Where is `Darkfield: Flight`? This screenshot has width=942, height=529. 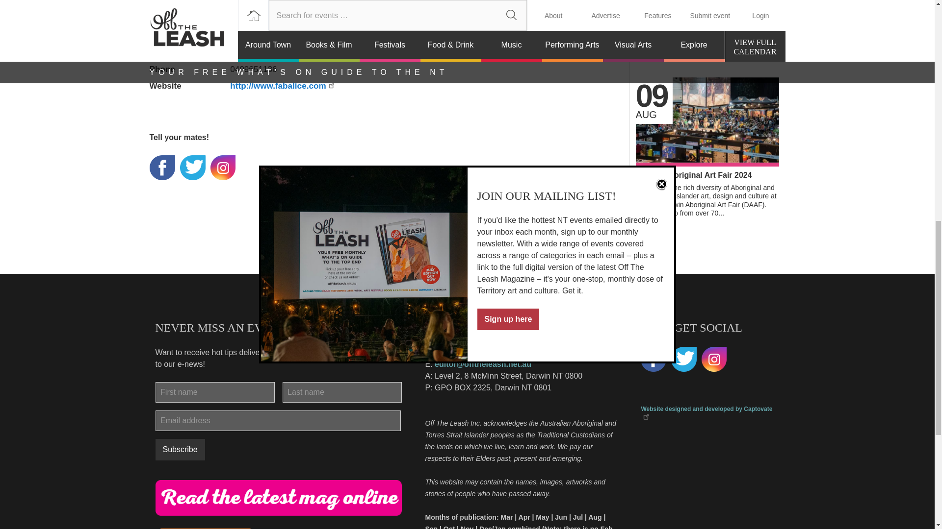 Darkfield: Flight is located at coordinates (180, 450).